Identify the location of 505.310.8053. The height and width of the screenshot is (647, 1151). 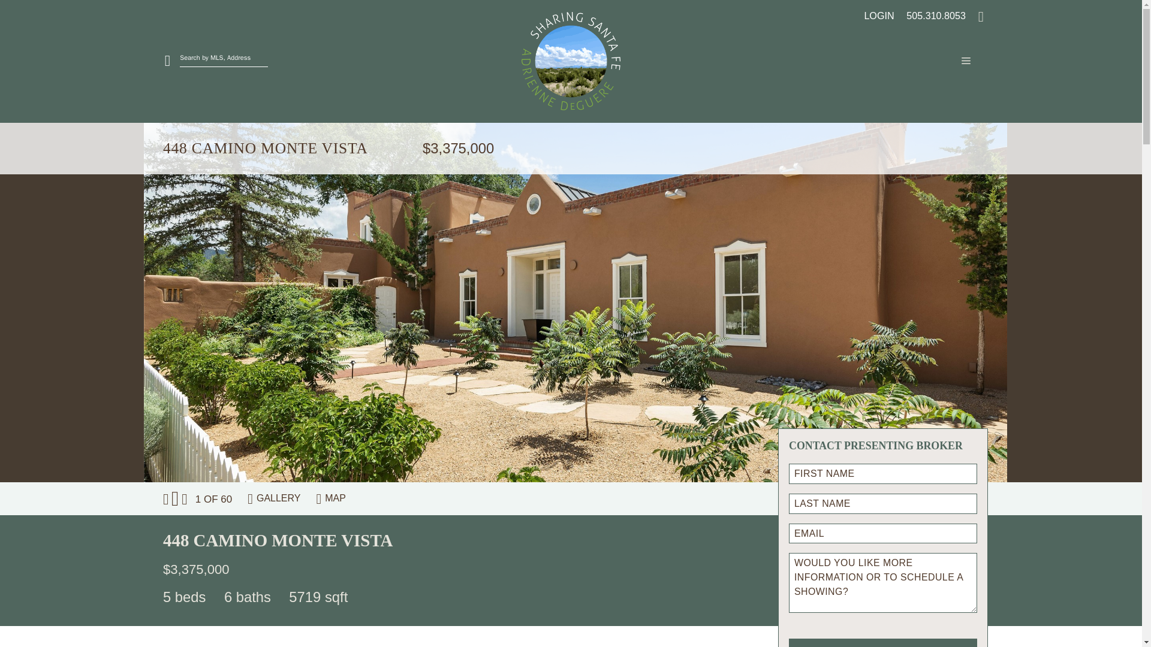
(930, 14).